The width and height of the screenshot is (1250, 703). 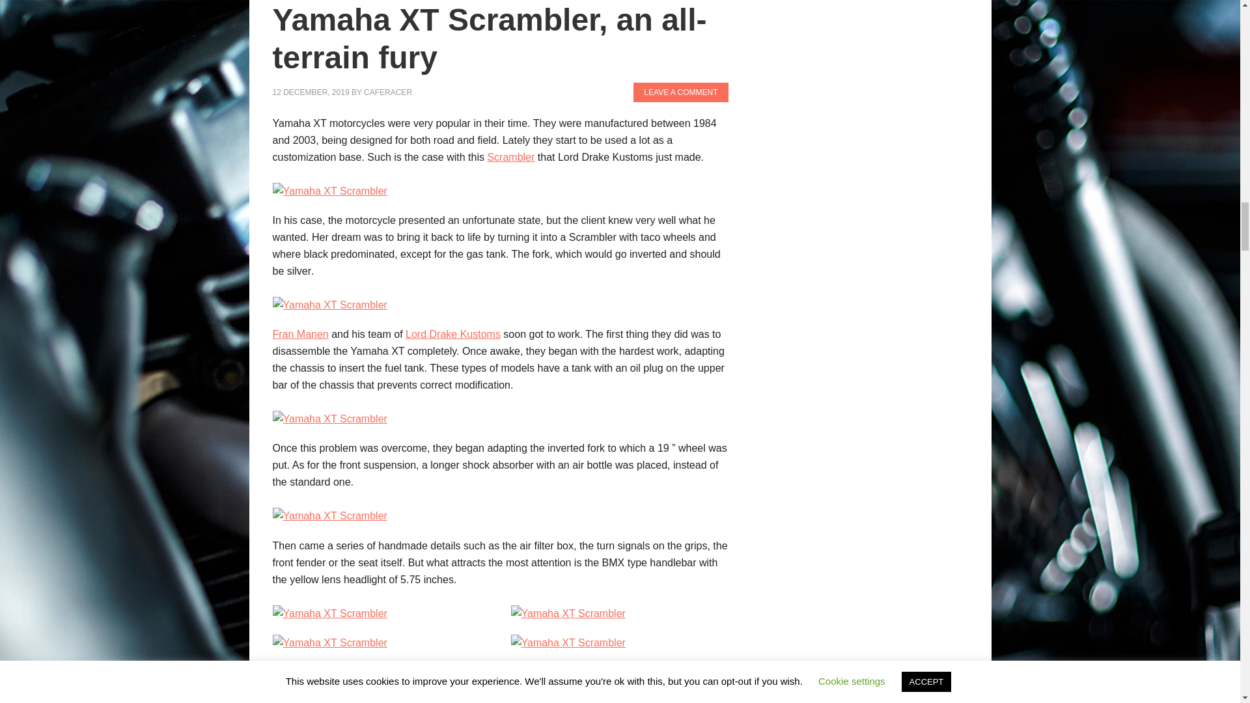 What do you see at coordinates (503, 690) in the screenshot?
I see `they were sent to paint the pieces` at bounding box center [503, 690].